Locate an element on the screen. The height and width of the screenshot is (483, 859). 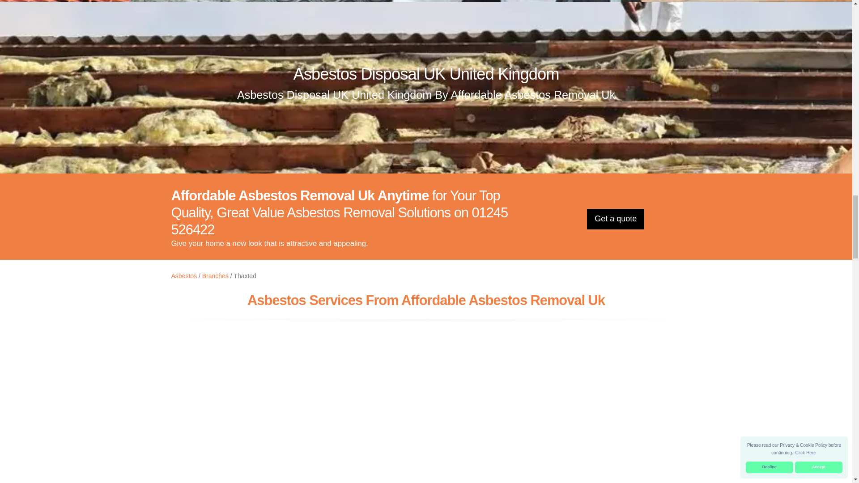
Asbestos is located at coordinates (183, 276).